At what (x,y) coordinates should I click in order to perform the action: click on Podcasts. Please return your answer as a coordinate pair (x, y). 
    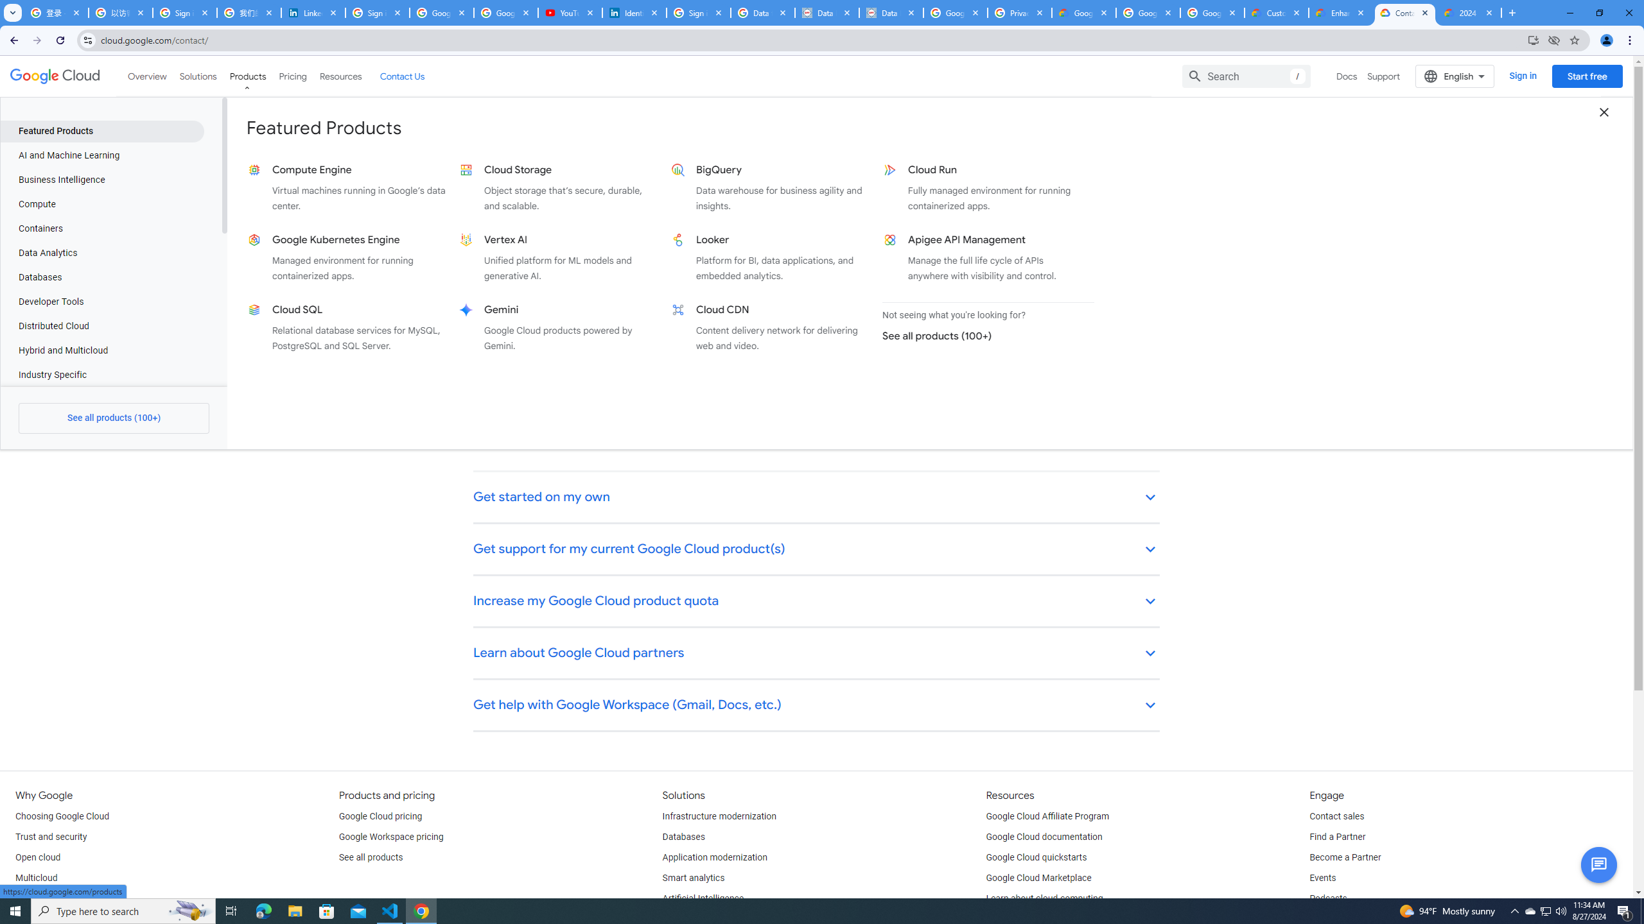
    Looking at the image, I should click on (1328, 898).